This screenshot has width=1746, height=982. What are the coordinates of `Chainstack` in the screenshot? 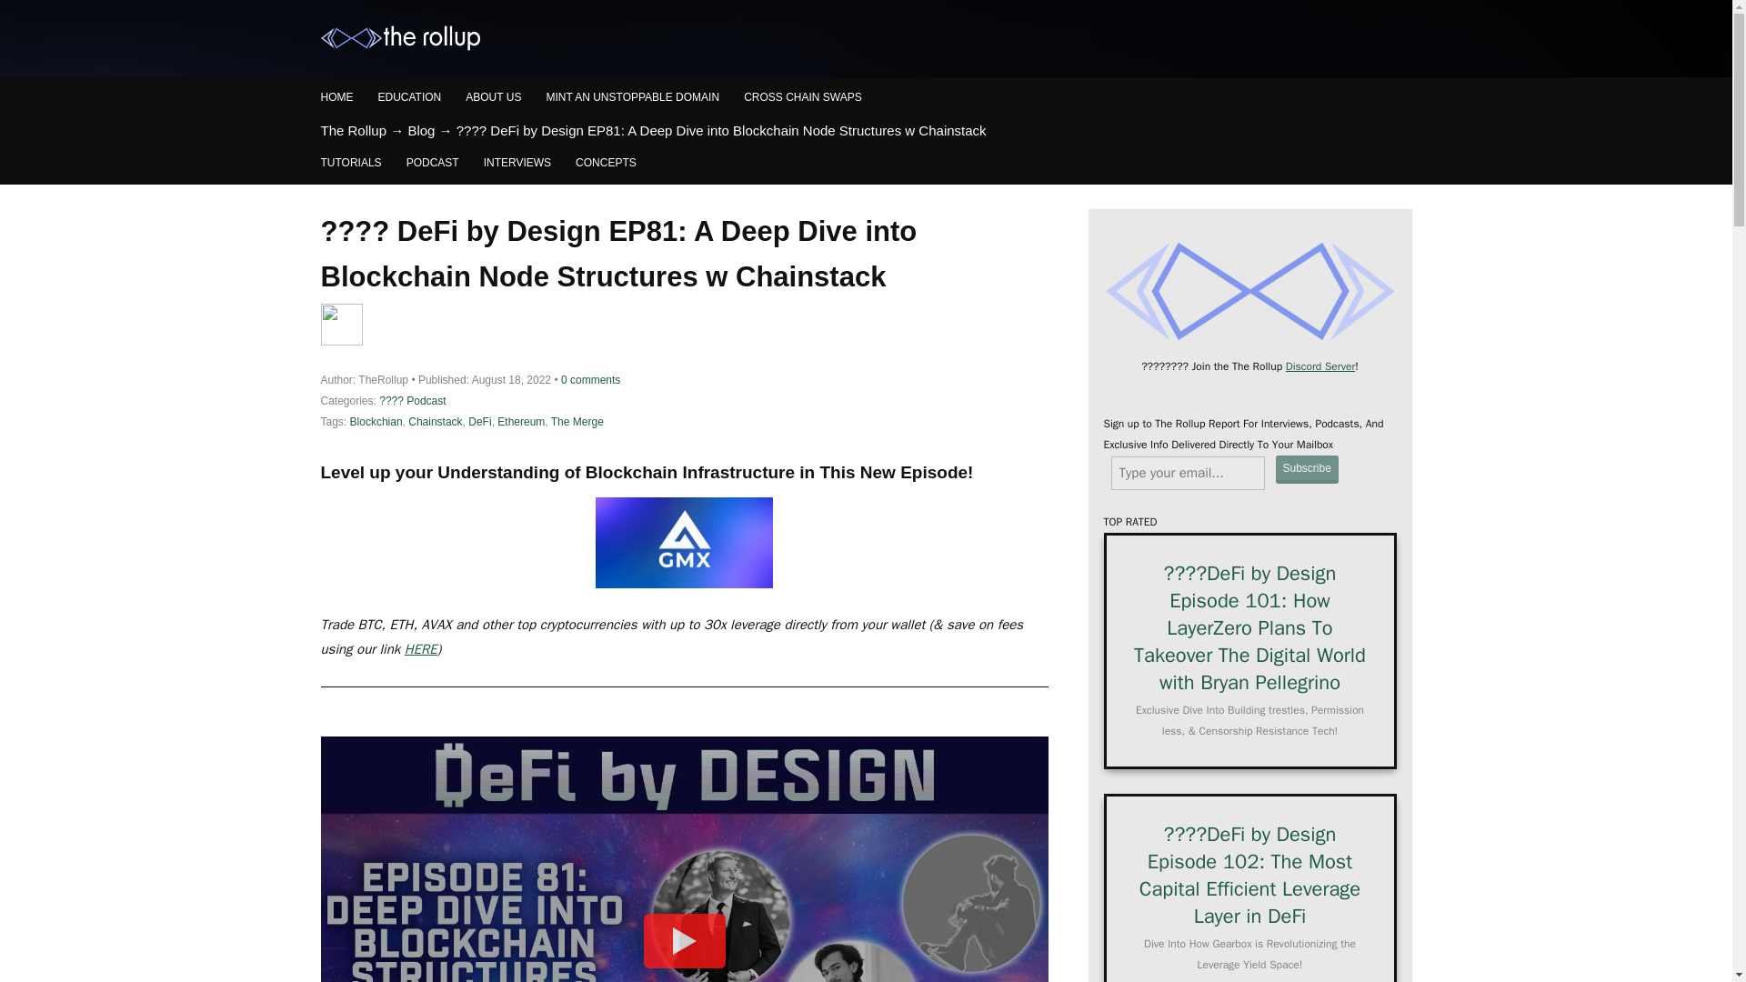 It's located at (435, 421).